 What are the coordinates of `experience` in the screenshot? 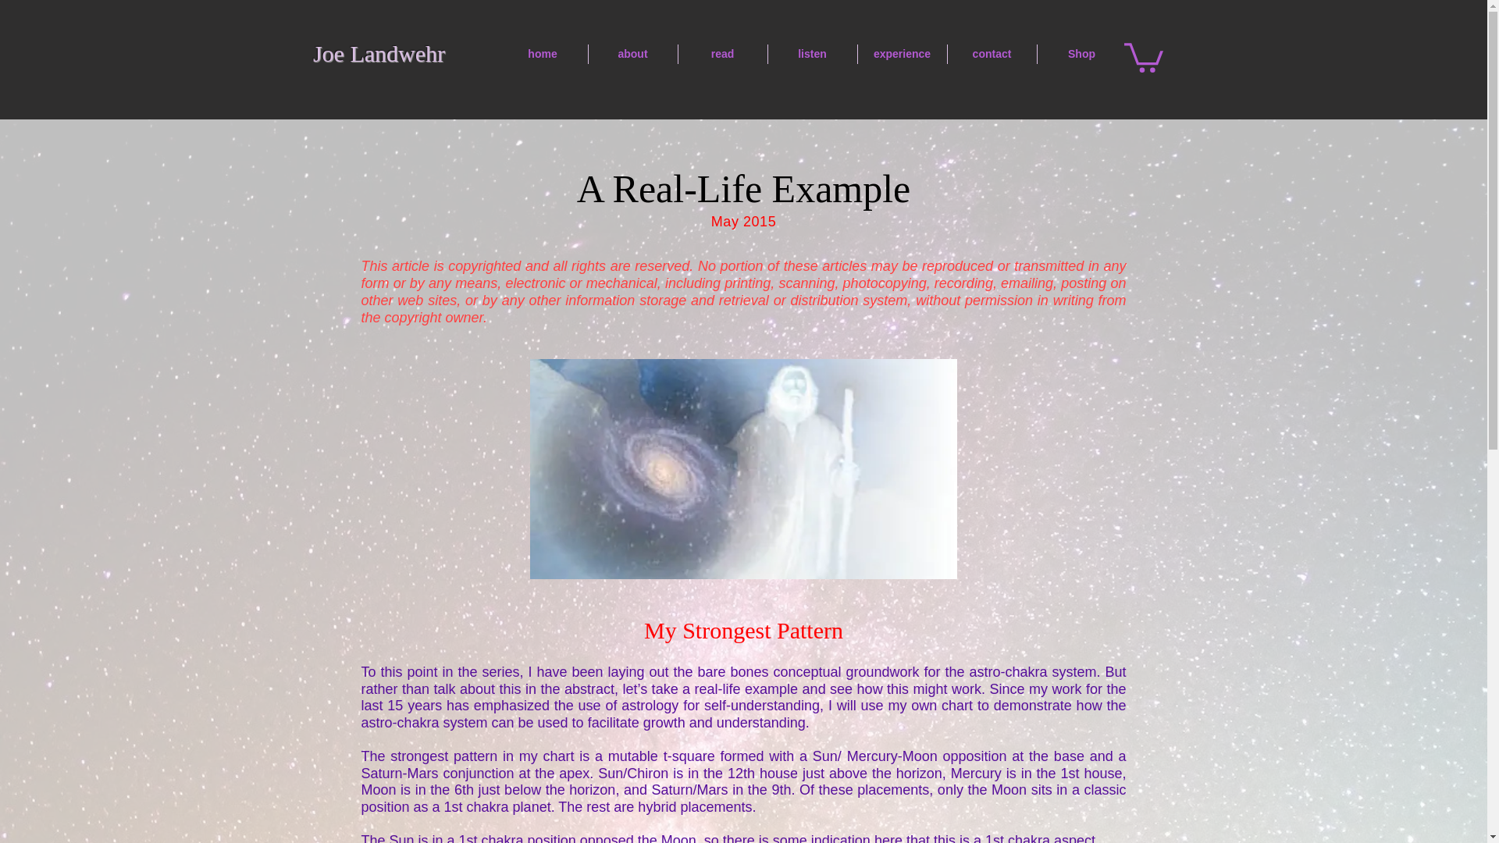 It's located at (901, 55).